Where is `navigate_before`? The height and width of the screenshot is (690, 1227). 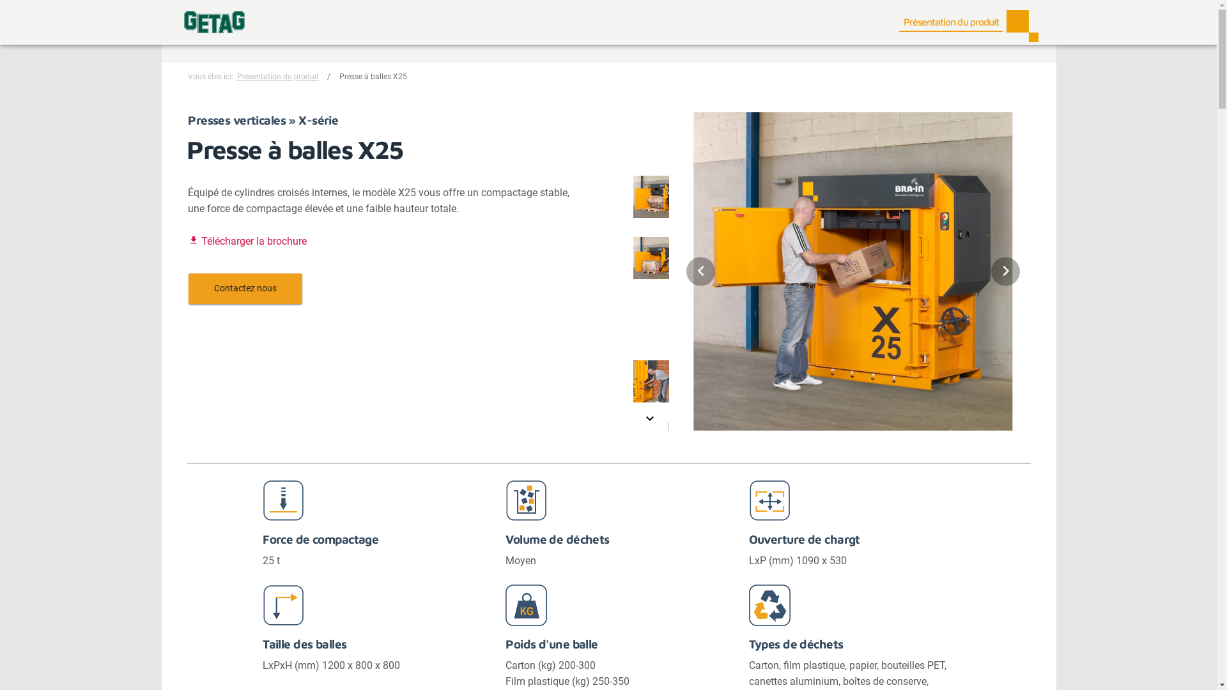 navigate_before is located at coordinates (700, 271).